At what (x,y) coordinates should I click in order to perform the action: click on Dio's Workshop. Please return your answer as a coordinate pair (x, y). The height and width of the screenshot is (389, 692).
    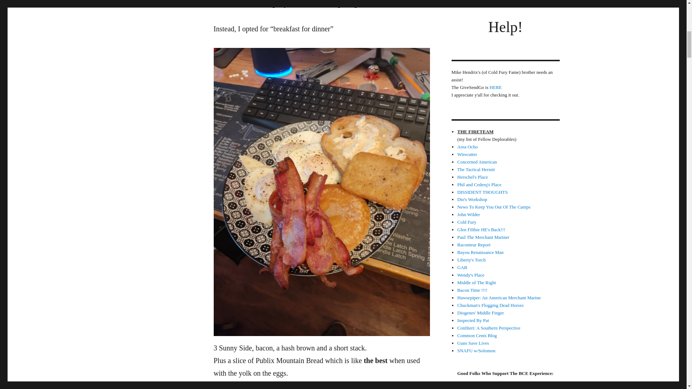
    Looking at the image, I should click on (472, 199).